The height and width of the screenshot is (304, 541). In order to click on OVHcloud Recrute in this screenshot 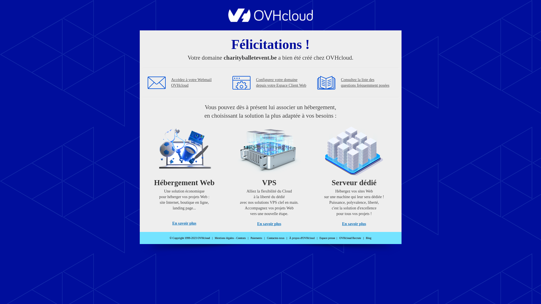, I will do `click(350, 238)`.